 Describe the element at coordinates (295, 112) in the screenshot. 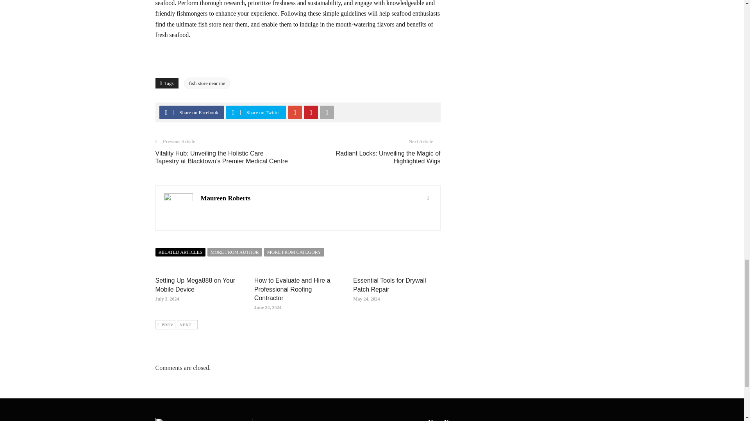

I see `Google Plus` at that location.